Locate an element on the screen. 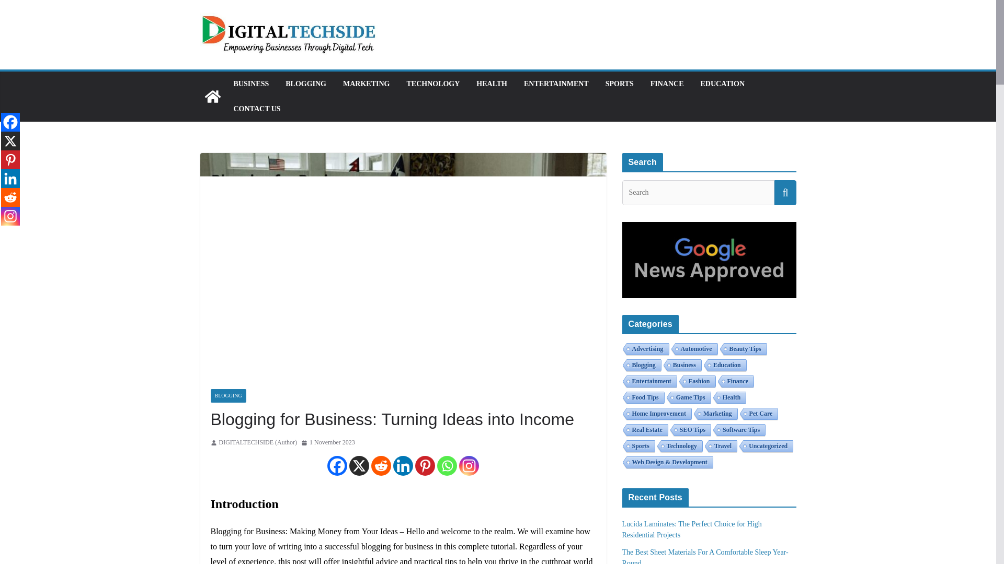  CONTACT US is located at coordinates (256, 109).